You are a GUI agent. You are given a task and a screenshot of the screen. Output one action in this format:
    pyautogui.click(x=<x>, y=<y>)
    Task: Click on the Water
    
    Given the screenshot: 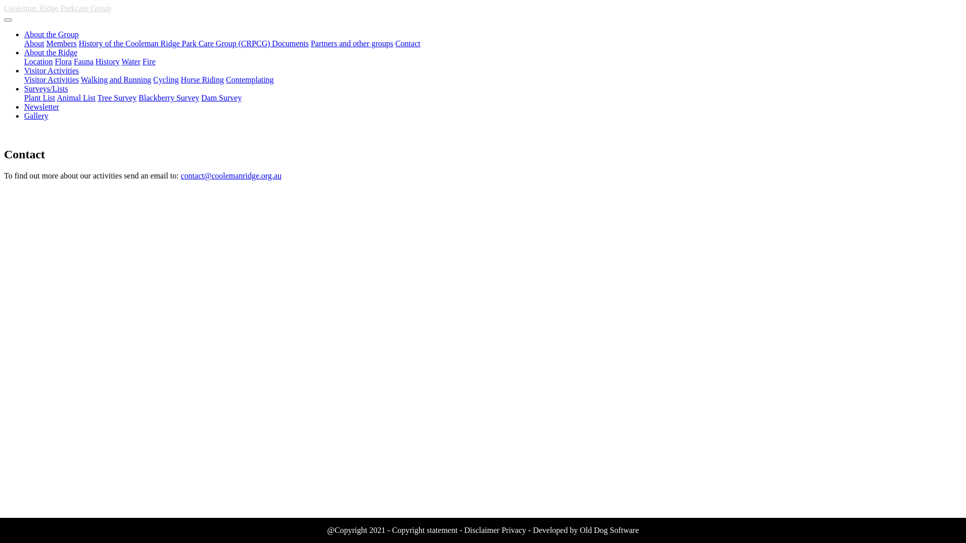 What is the action you would take?
    pyautogui.click(x=131, y=61)
    